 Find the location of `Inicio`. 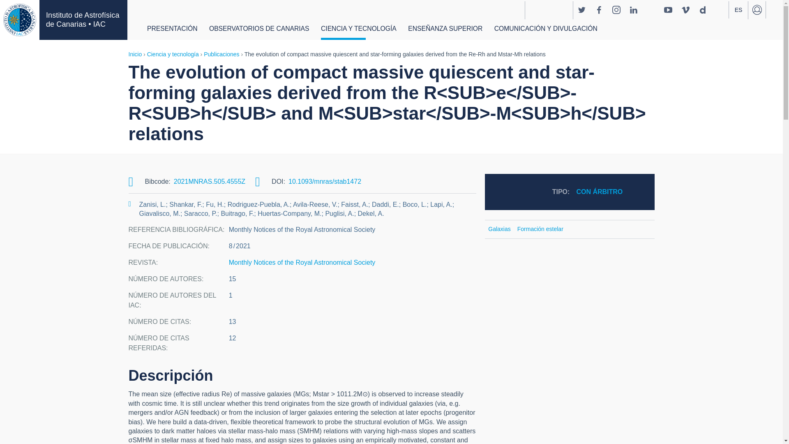

Inicio is located at coordinates (83, 20).